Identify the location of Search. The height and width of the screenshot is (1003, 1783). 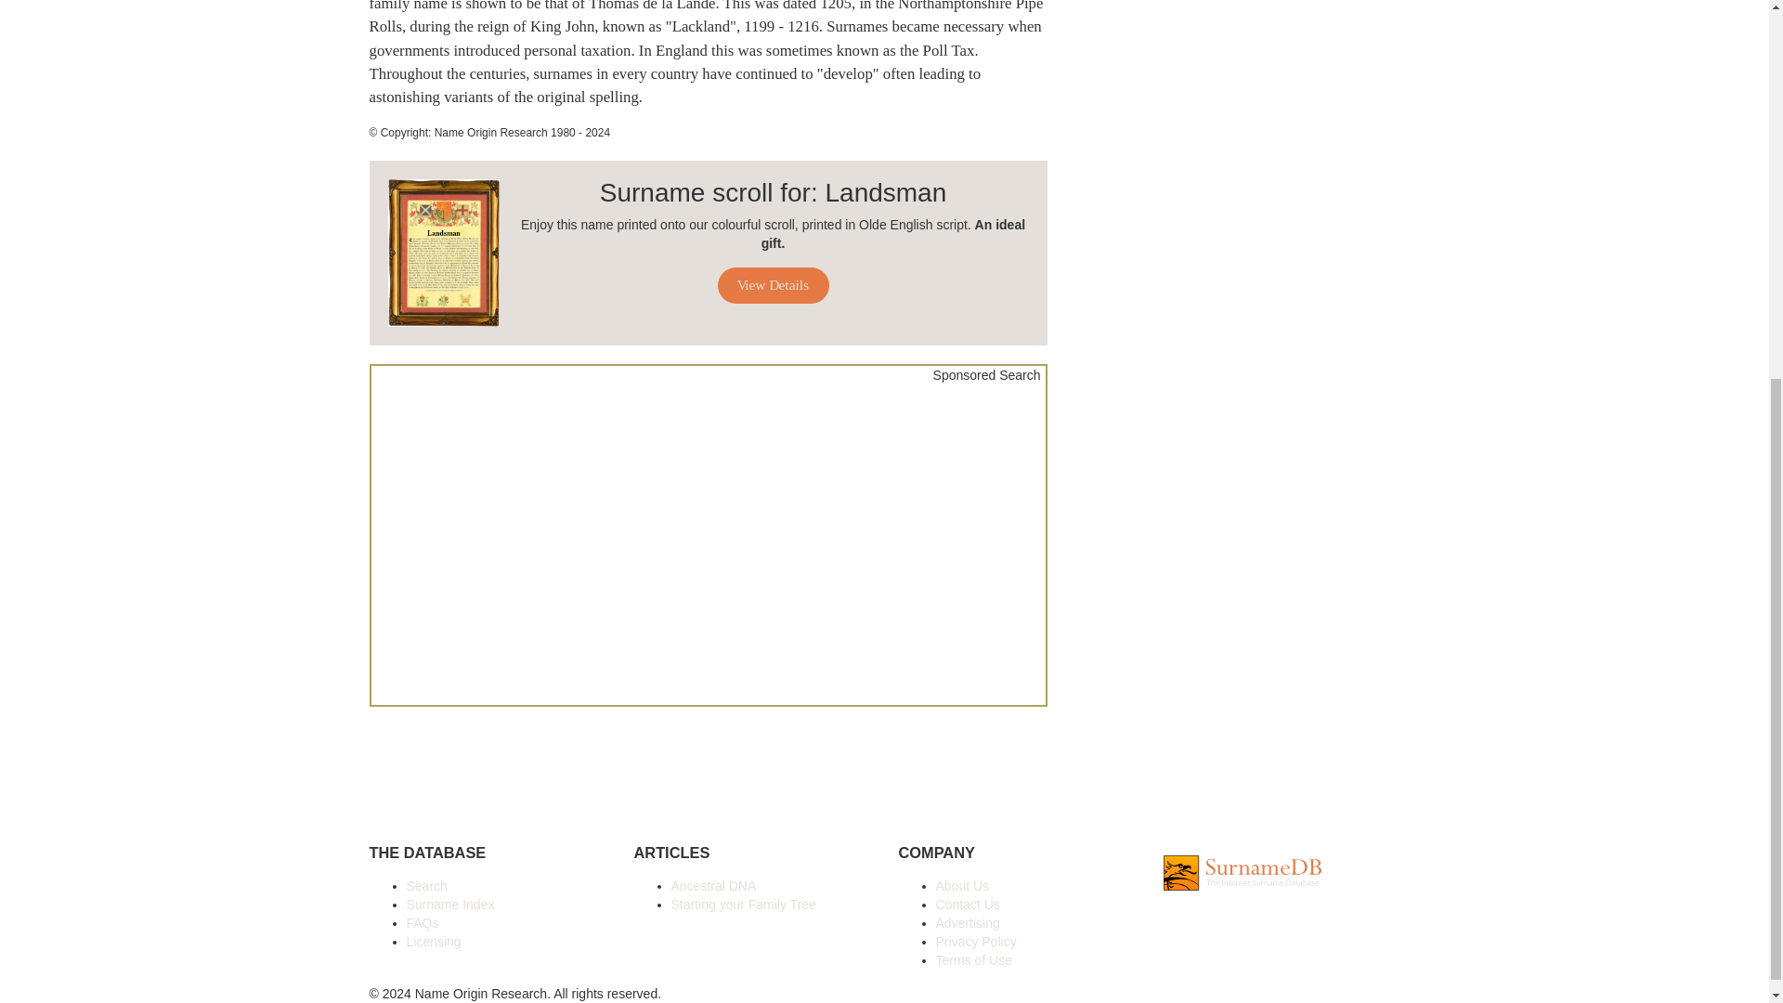
(426, 886).